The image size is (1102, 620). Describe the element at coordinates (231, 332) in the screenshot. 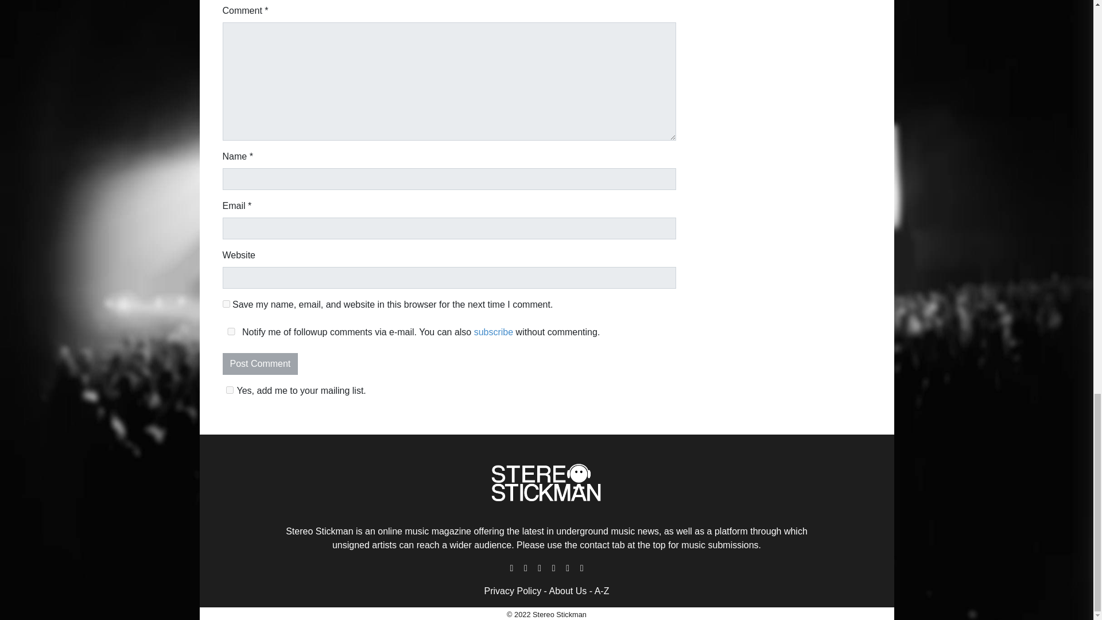

I see `yes` at that location.